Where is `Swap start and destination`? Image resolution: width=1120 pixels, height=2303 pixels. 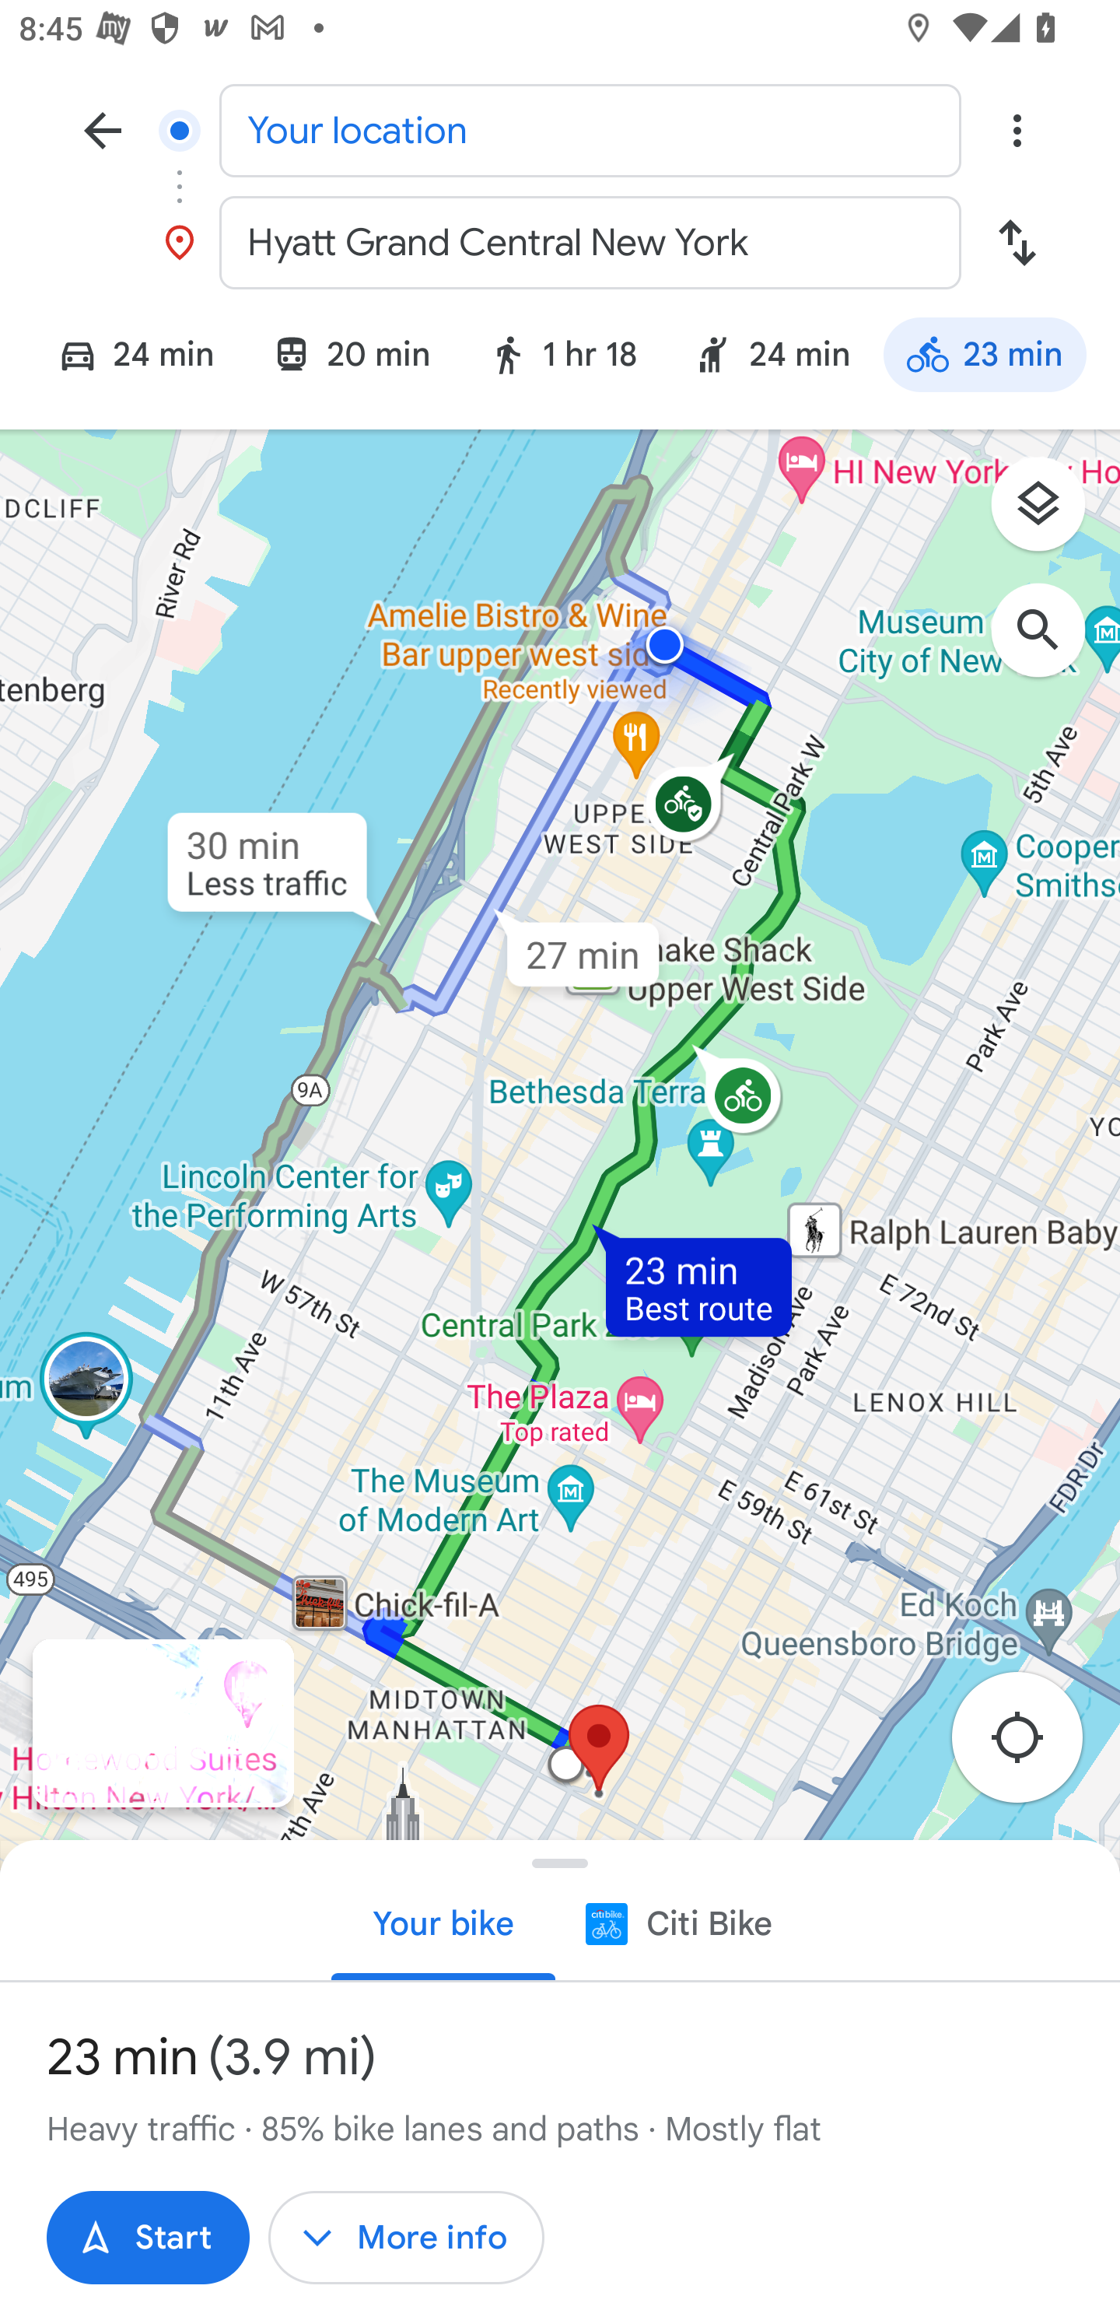 Swap start and destination is located at coordinates (1017, 243).